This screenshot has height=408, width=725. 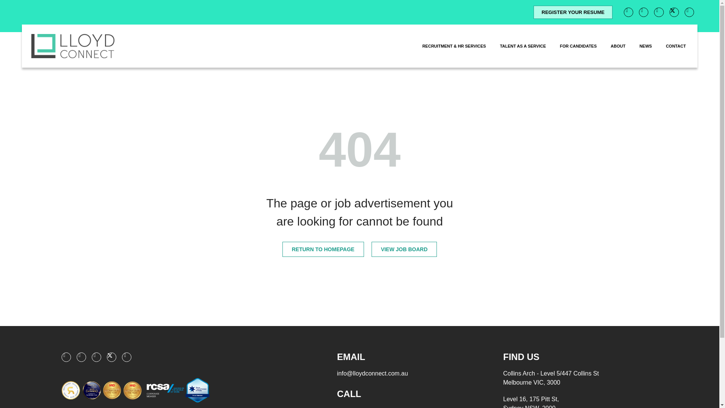 I want to click on FOR CANDIDATES, so click(x=578, y=46).